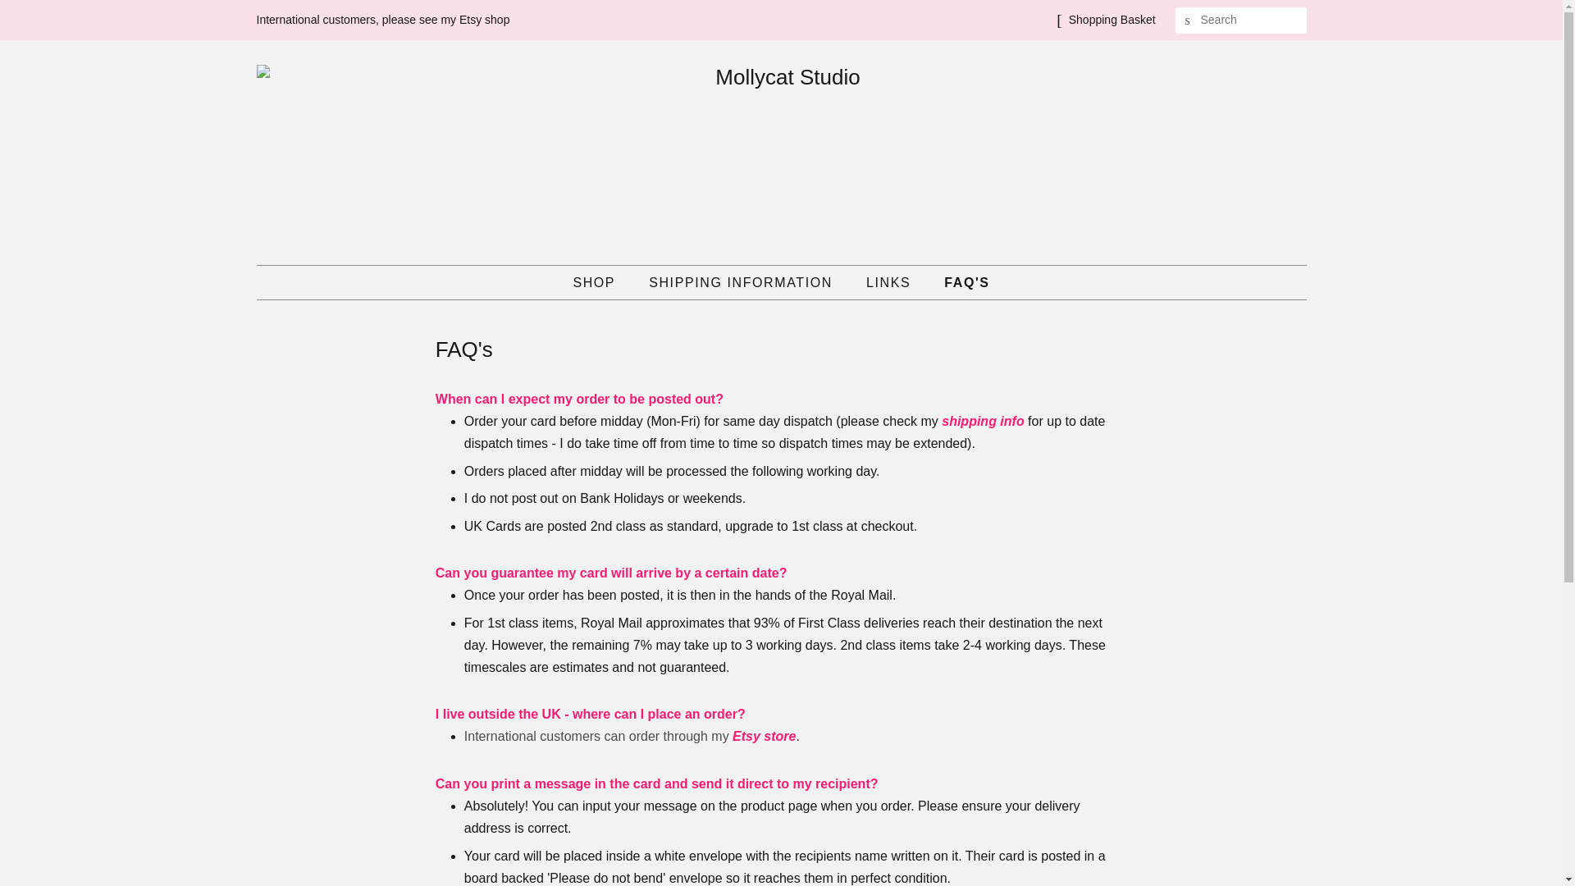  What do you see at coordinates (382, 20) in the screenshot?
I see `International customers, please see my Etsy shop` at bounding box center [382, 20].